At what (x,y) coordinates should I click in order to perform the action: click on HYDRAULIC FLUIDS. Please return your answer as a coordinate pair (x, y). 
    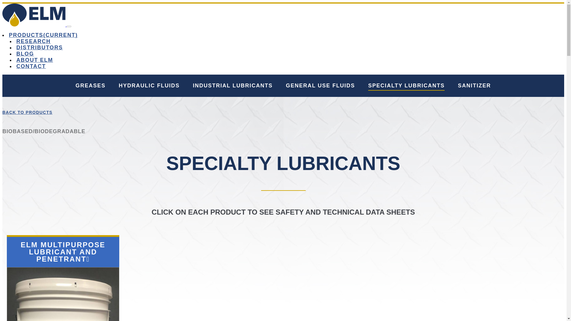
    Looking at the image, I should click on (149, 86).